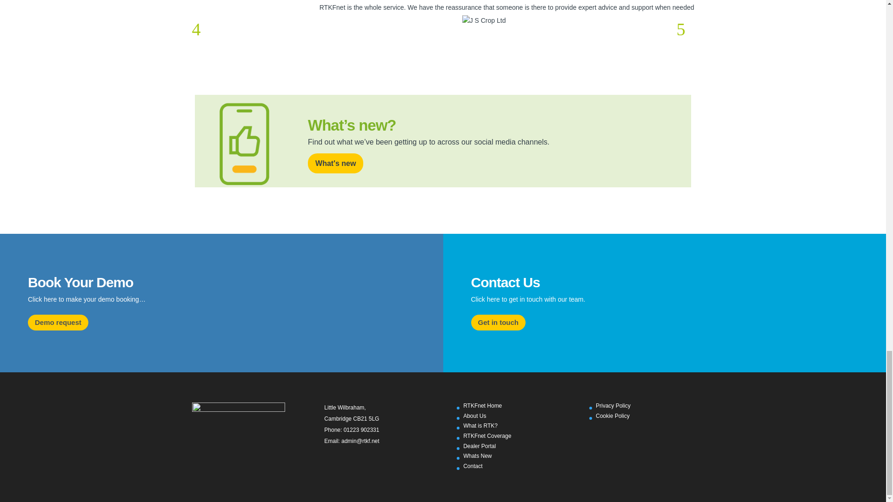 The width and height of the screenshot is (893, 502). Describe the element at coordinates (612, 416) in the screenshot. I see `Cookie Policy` at that location.